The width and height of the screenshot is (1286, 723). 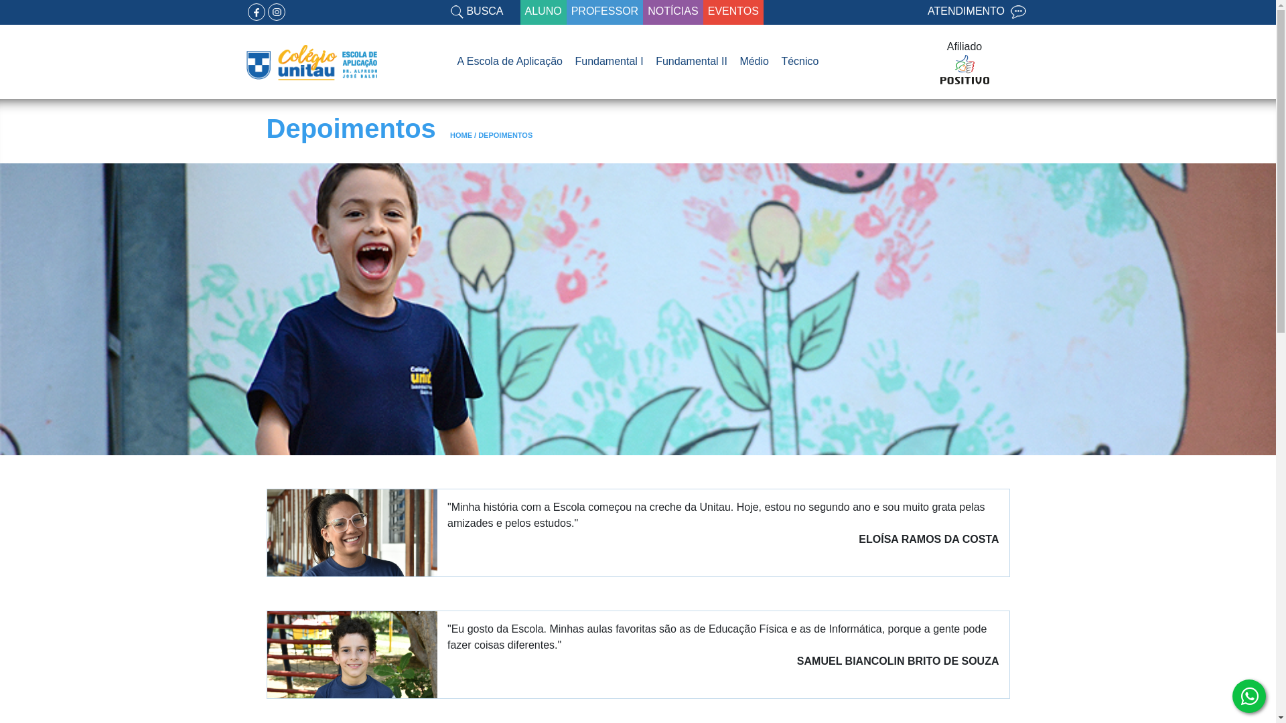 What do you see at coordinates (609, 62) in the screenshot?
I see `Fundamental I` at bounding box center [609, 62].